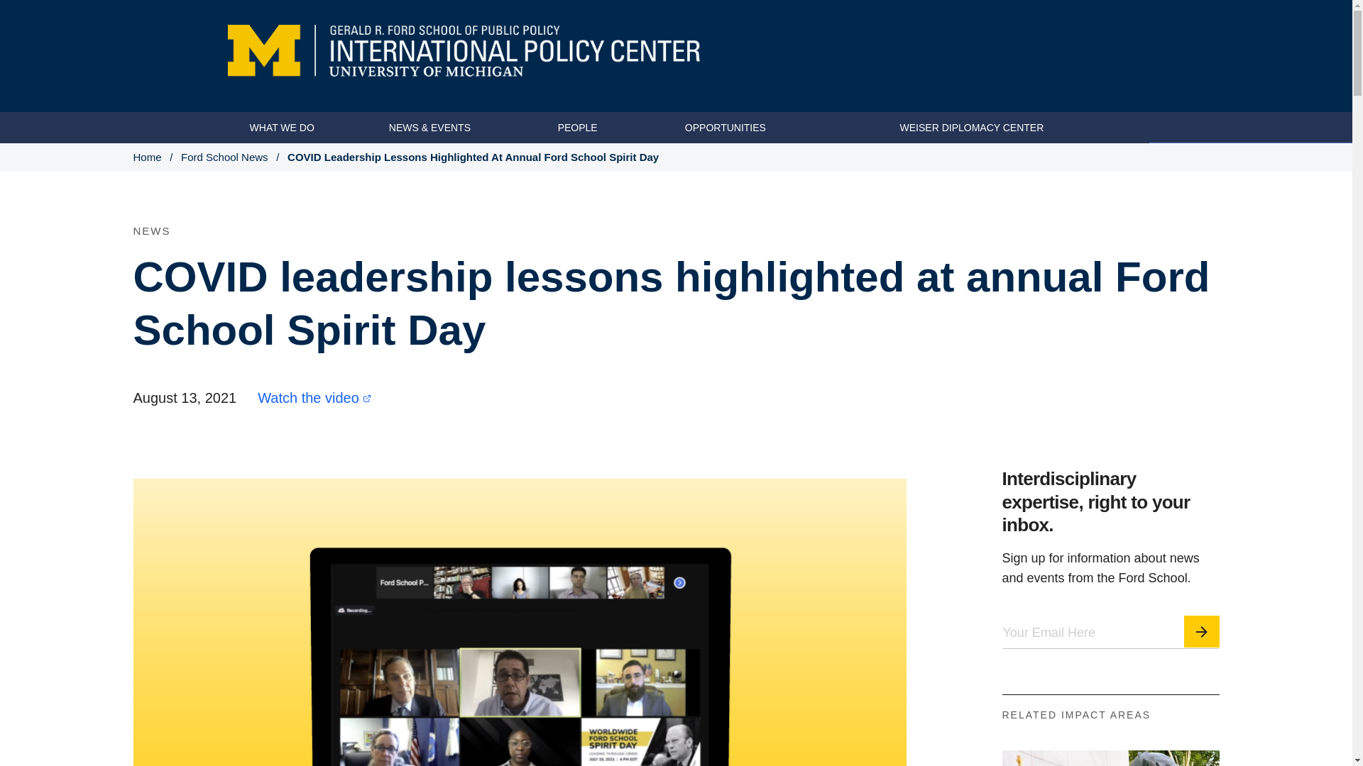 The image size is (1363, 766). I want to click on Subscribe, so click(1202, 632).